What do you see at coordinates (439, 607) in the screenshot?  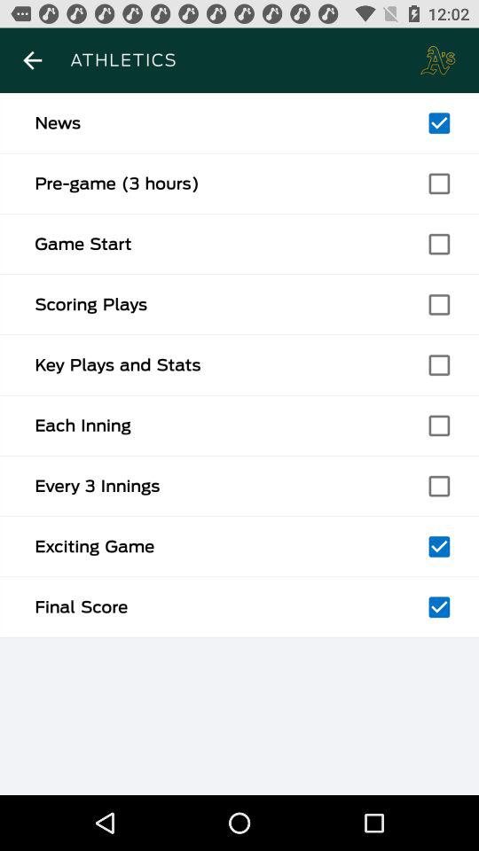 I see `show final score radio button` at bounding box center [439, 607].